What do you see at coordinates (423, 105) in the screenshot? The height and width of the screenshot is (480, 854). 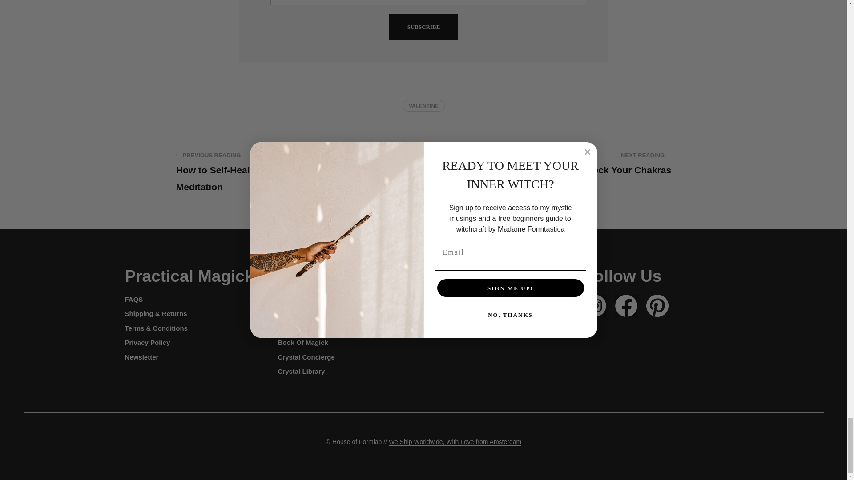 I see `VALENTINE` at bounding box center [423, 105].